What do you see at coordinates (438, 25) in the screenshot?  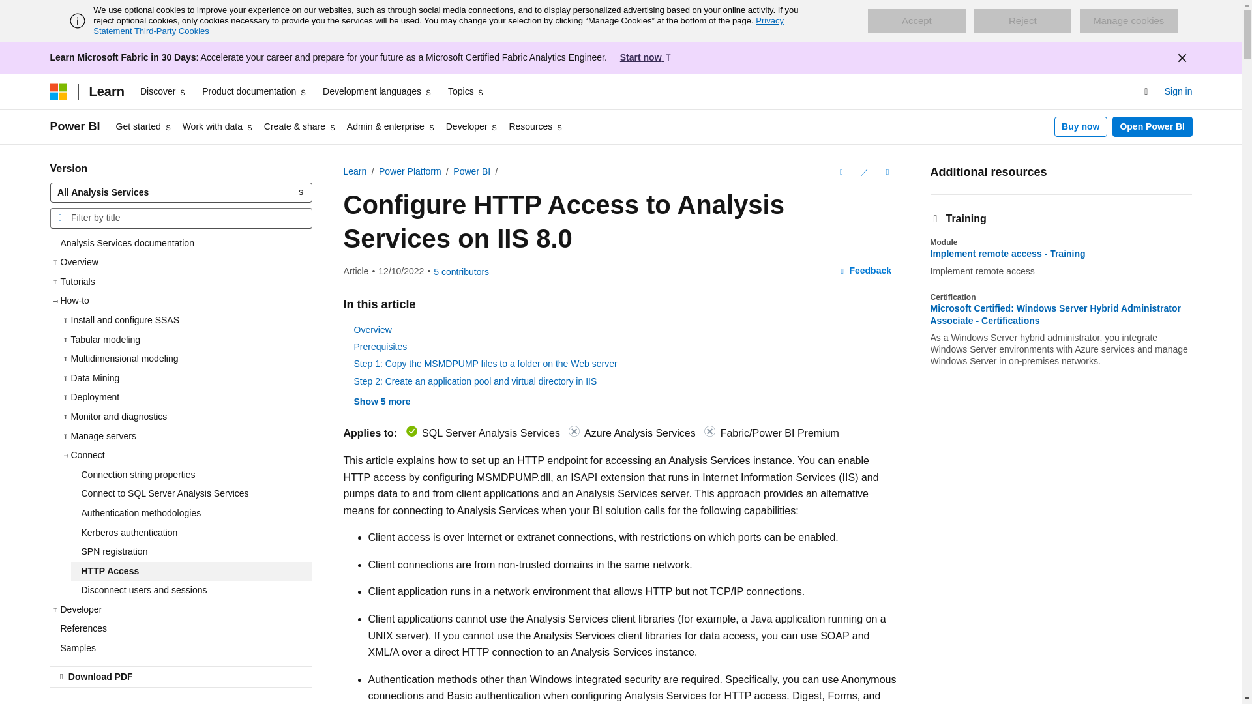 I see `Privacy Statement` at bounding box center [438, 25].